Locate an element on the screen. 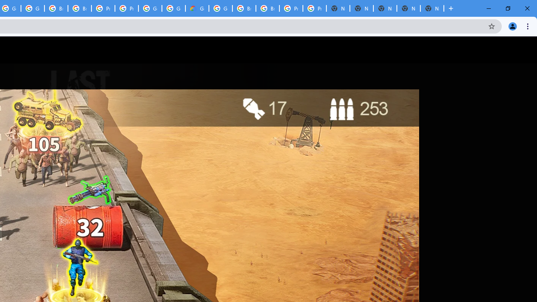 The height and width of the screenshot is (302, 537). Browse Chrome as a guest - Computer - Google Chrome Help is located at coordinates (244, 8).